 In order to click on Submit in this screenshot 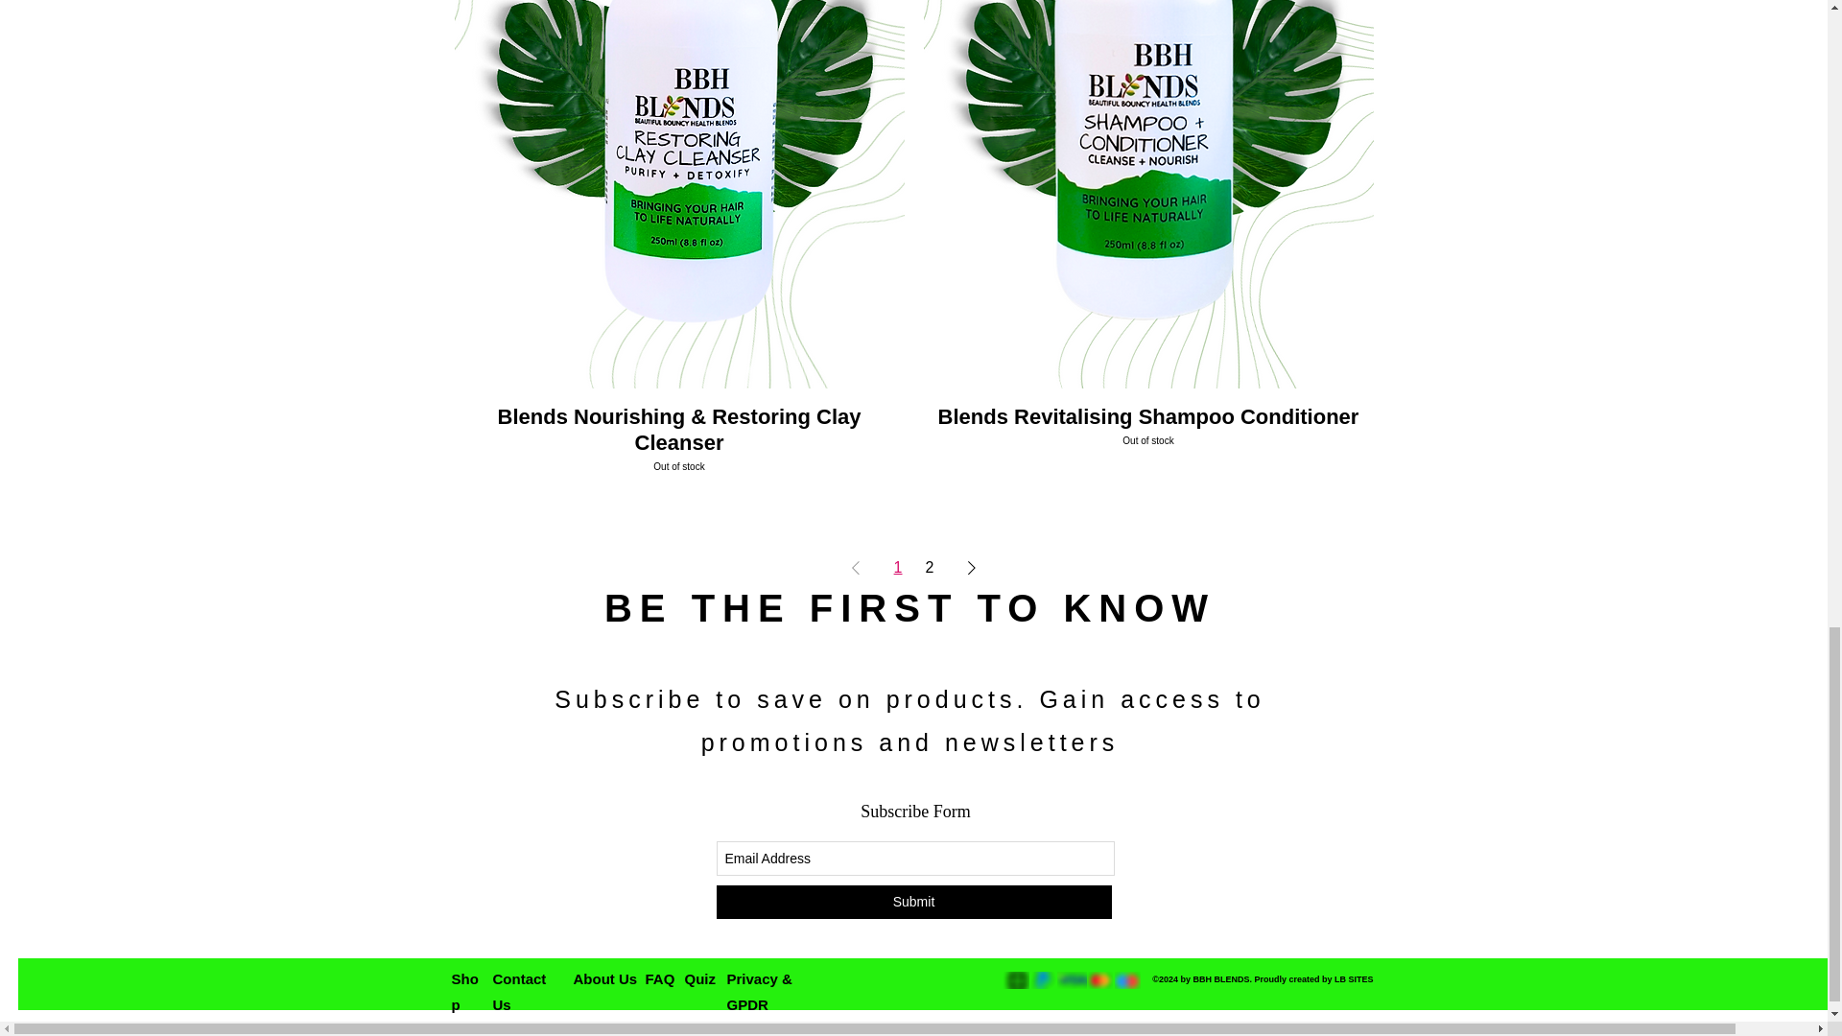, I will do `click(1147, 438)`.